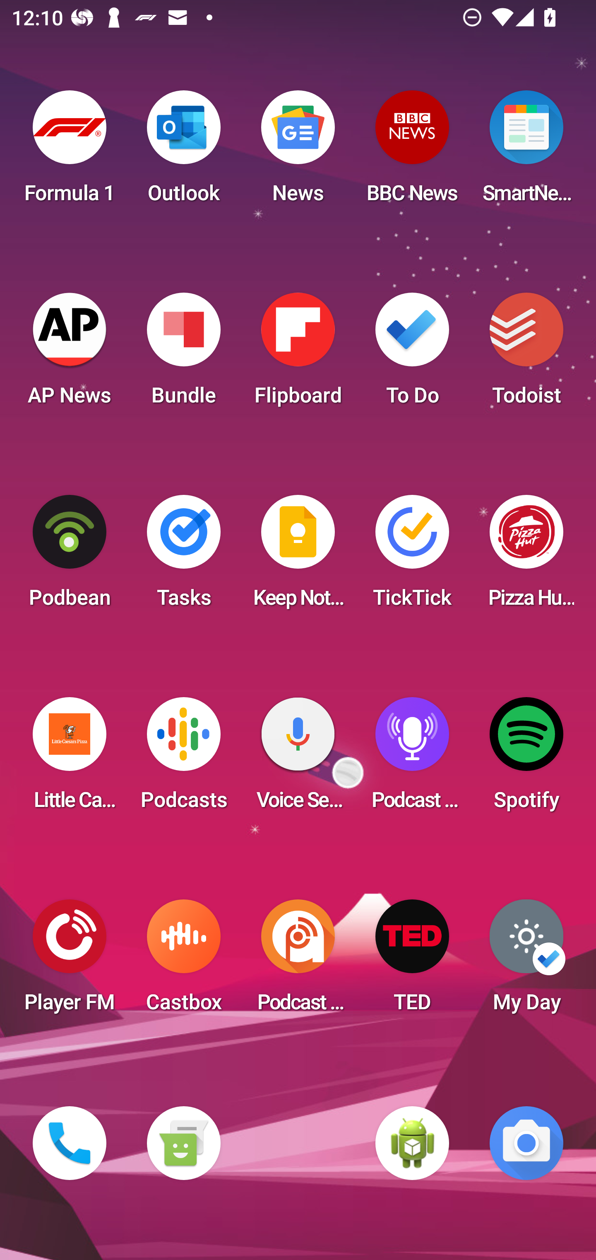  What do you see at coordinates (412, 556) in the screenshot?
I see `TickTick` at bounding box center [412, 556].